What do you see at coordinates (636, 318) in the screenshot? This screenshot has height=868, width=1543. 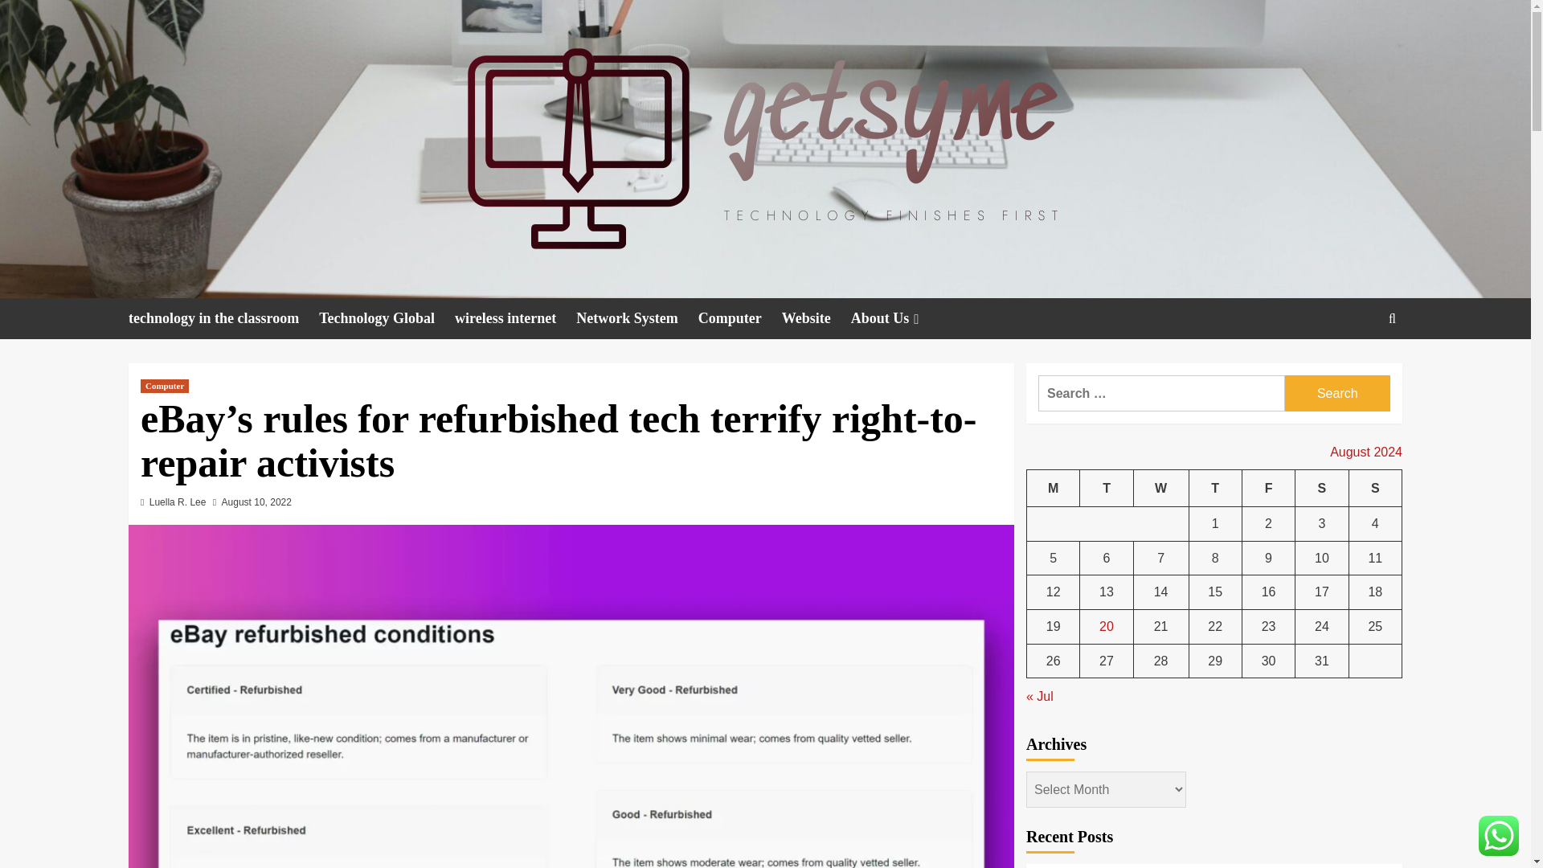 I see `Network System` at bounding box center [636, 318].